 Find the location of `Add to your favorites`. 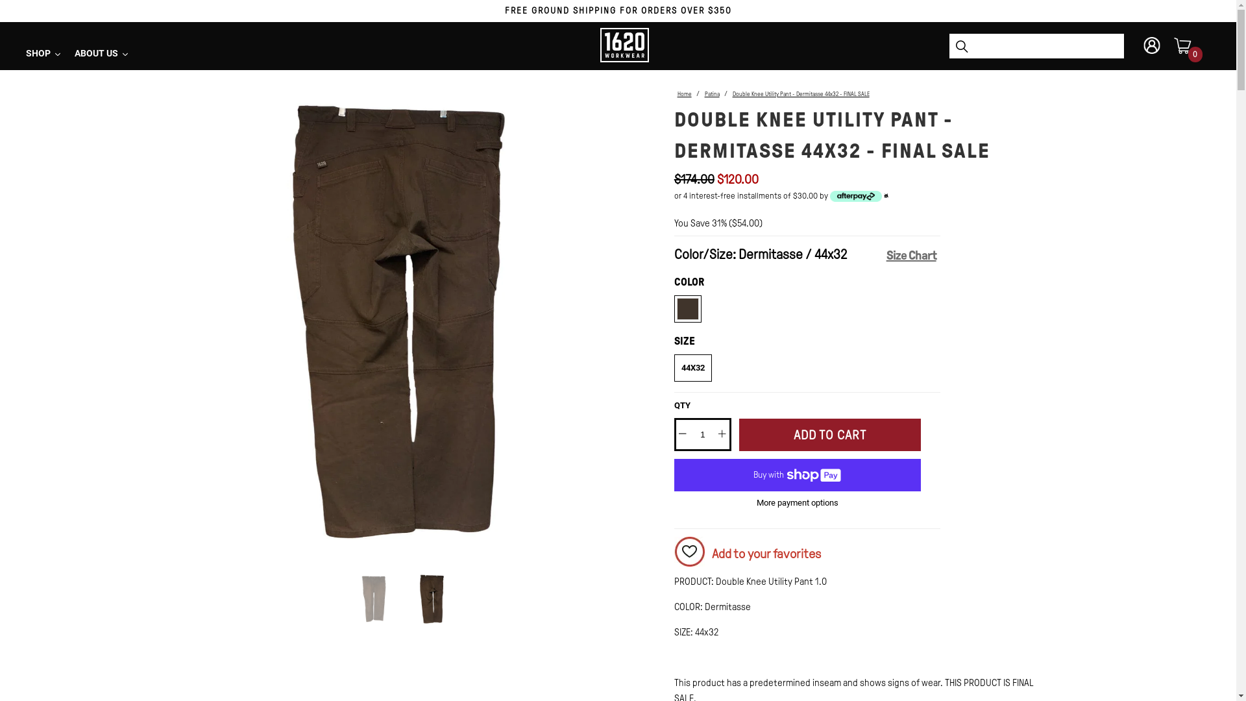

Add to your favorites is located at coordinates (864, 556).